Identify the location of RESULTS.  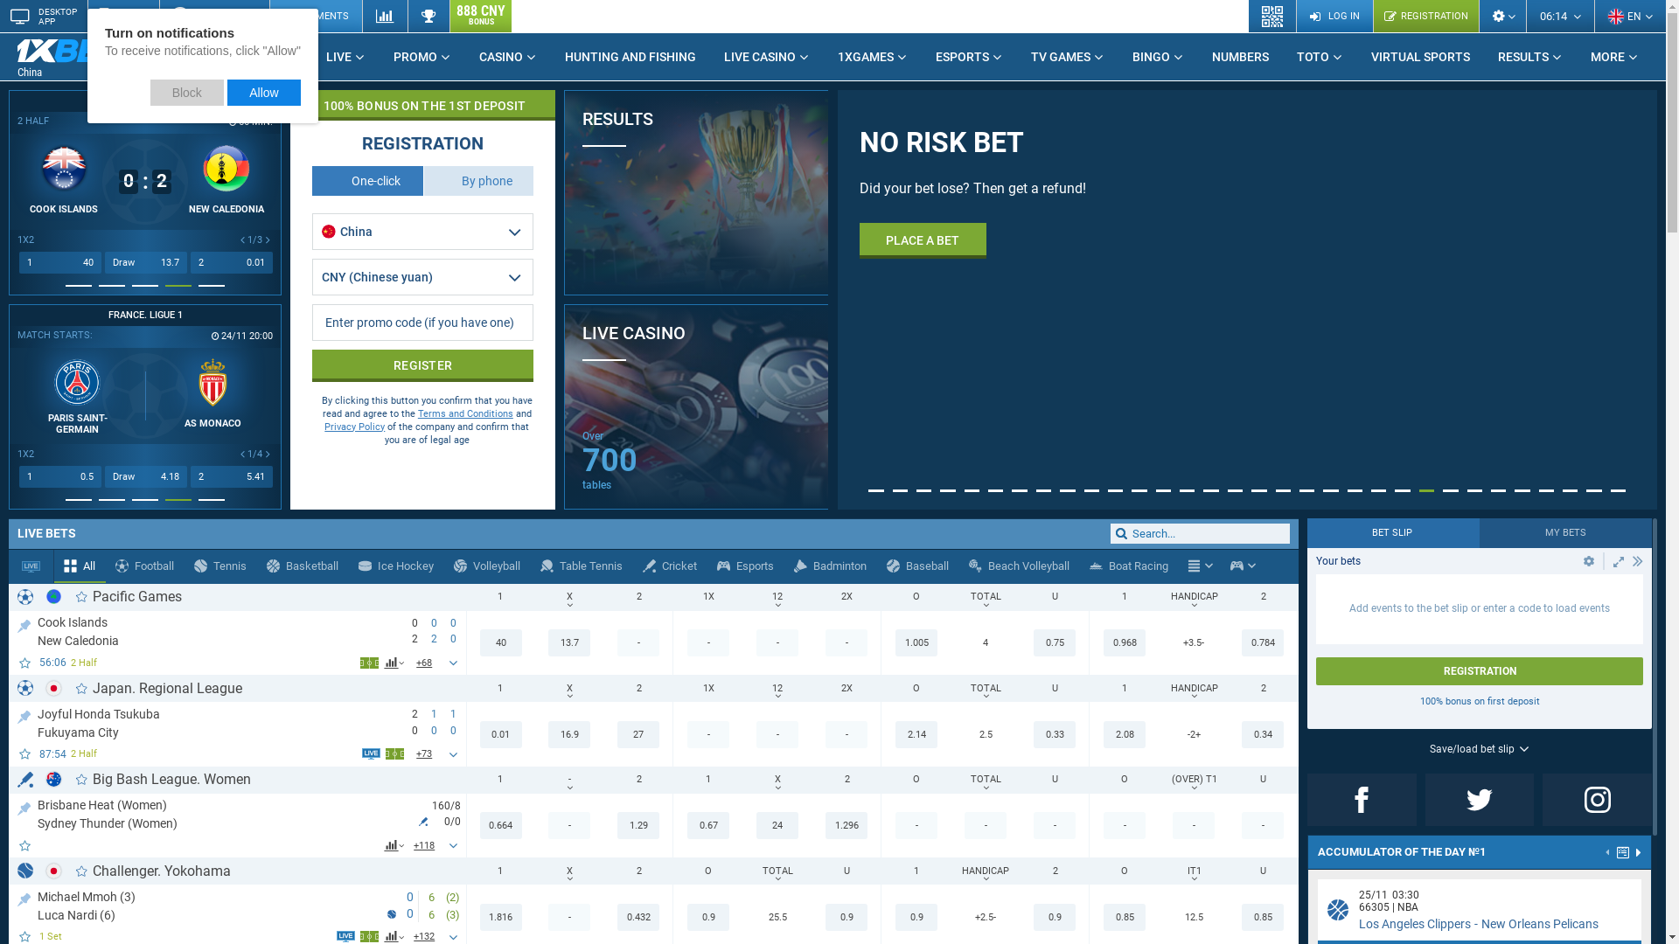
(696, 192).